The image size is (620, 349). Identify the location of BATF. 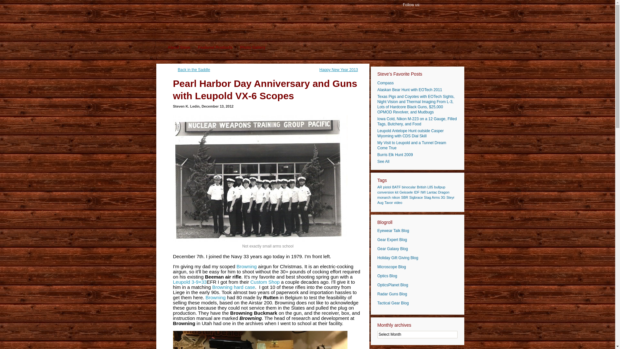
(396, 187).